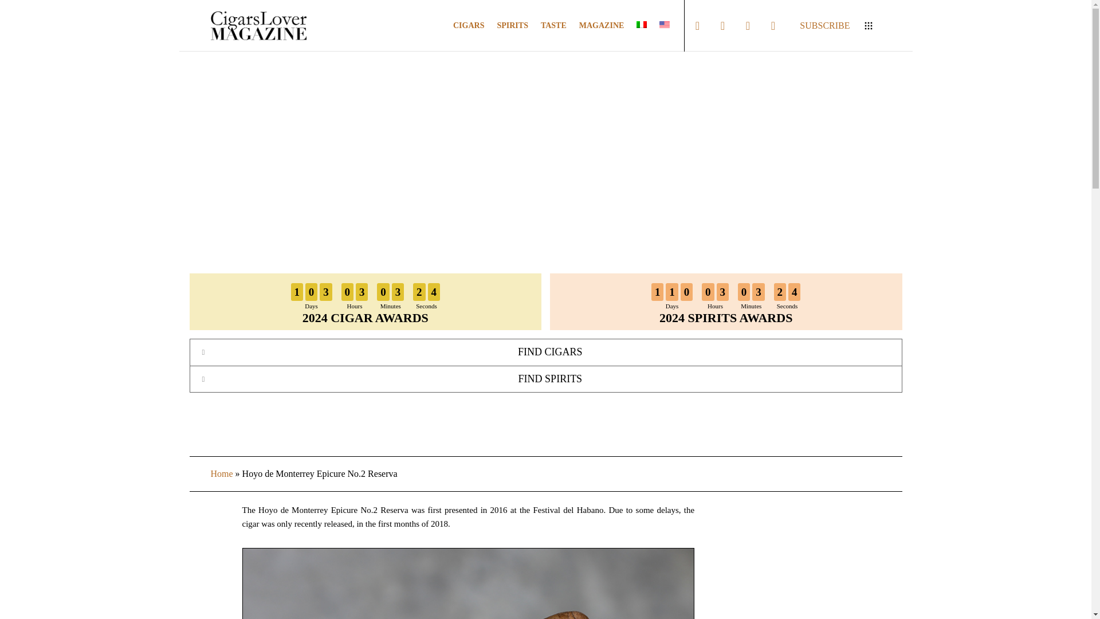 This screenshot has height=619, width=1100. I want to click on Days, so click(312, 306).